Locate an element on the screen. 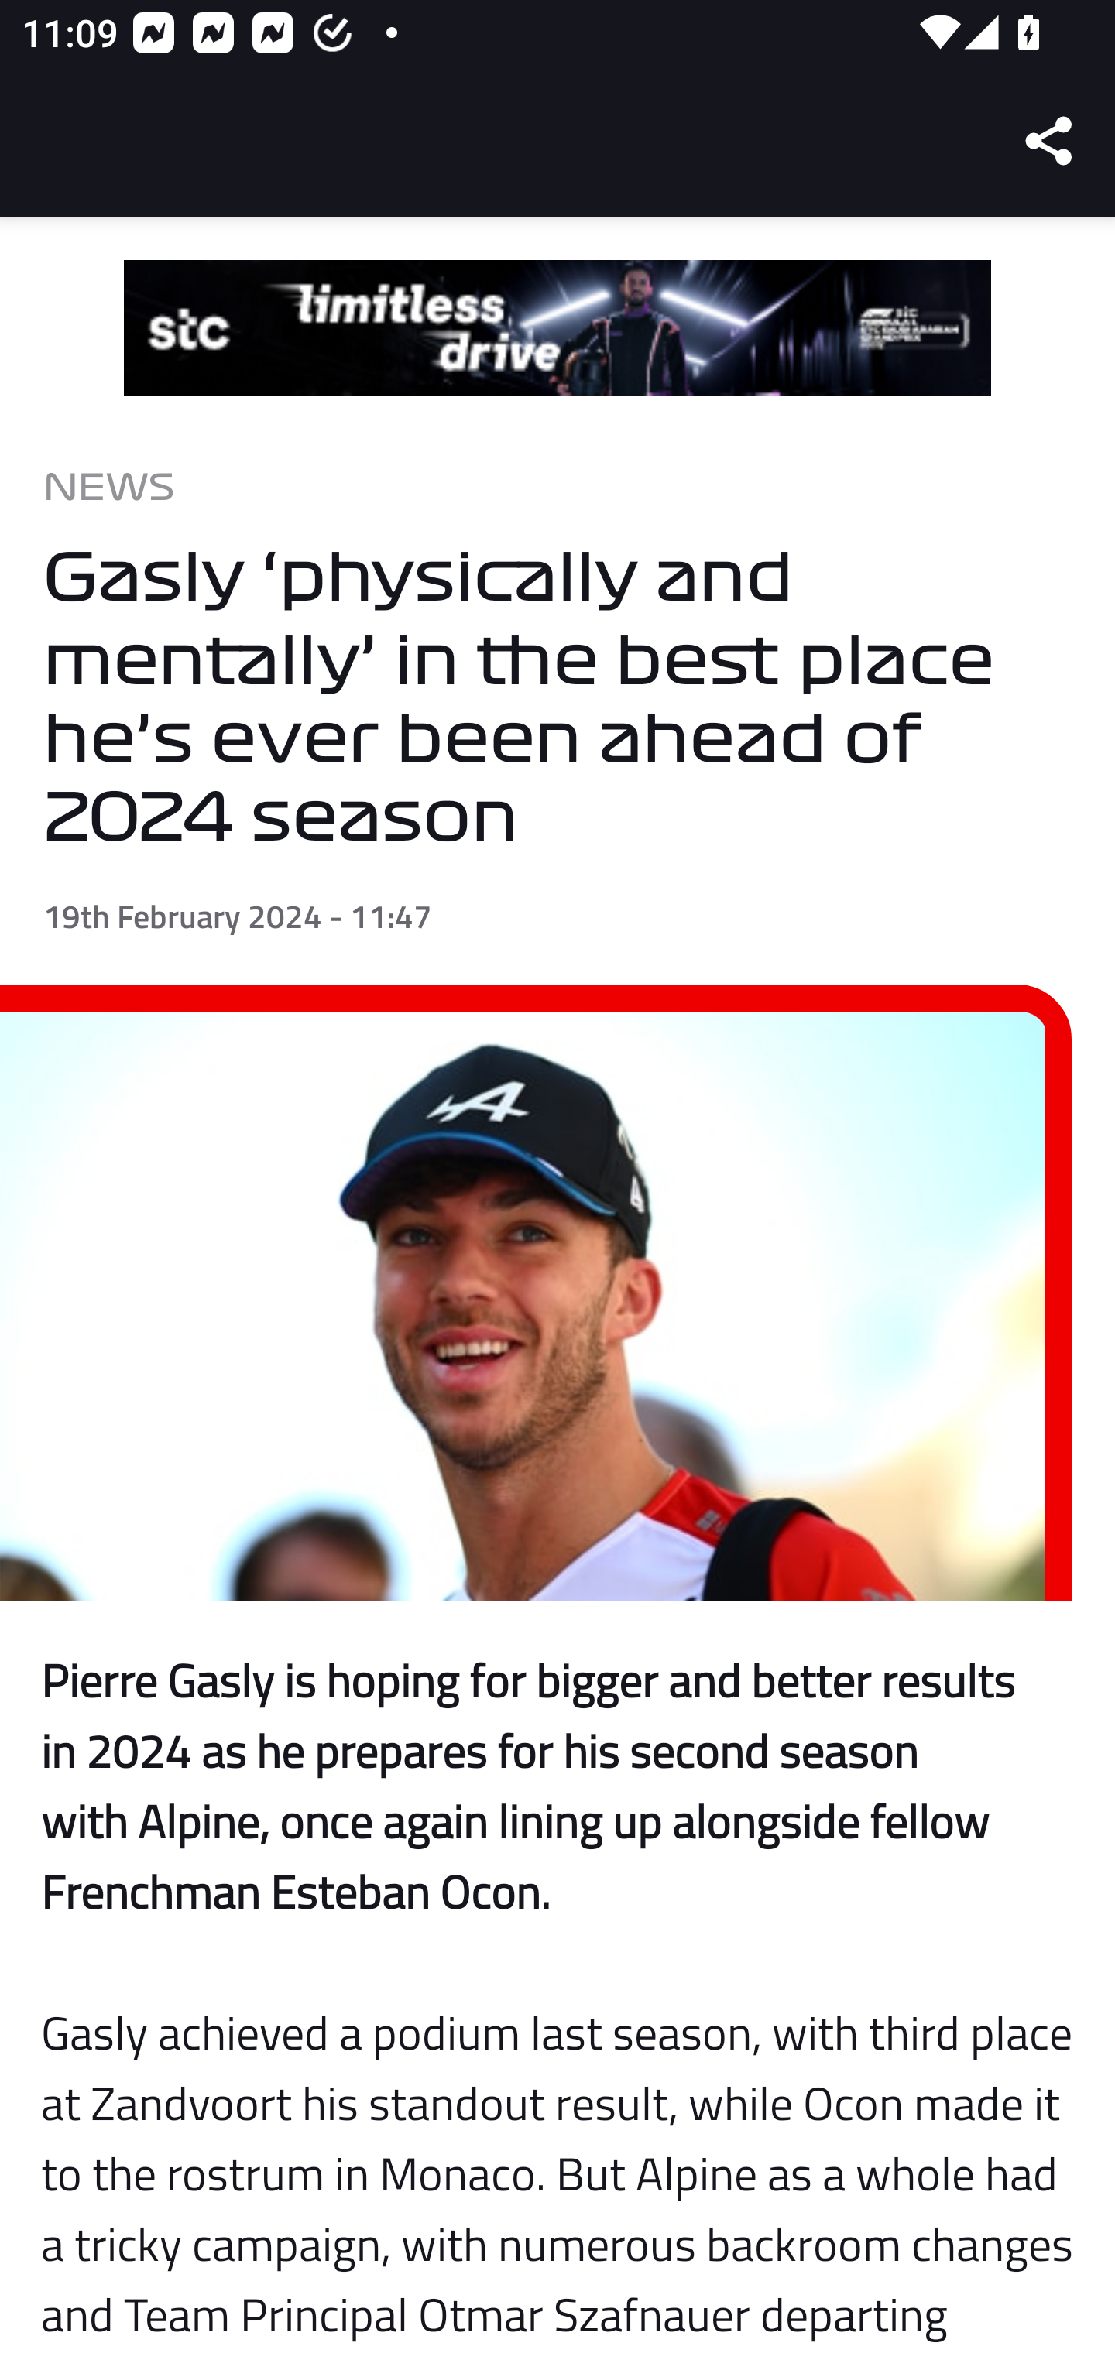 This screenshot has width=1115, height=2353. Share is located at coordinates (1050, 141).